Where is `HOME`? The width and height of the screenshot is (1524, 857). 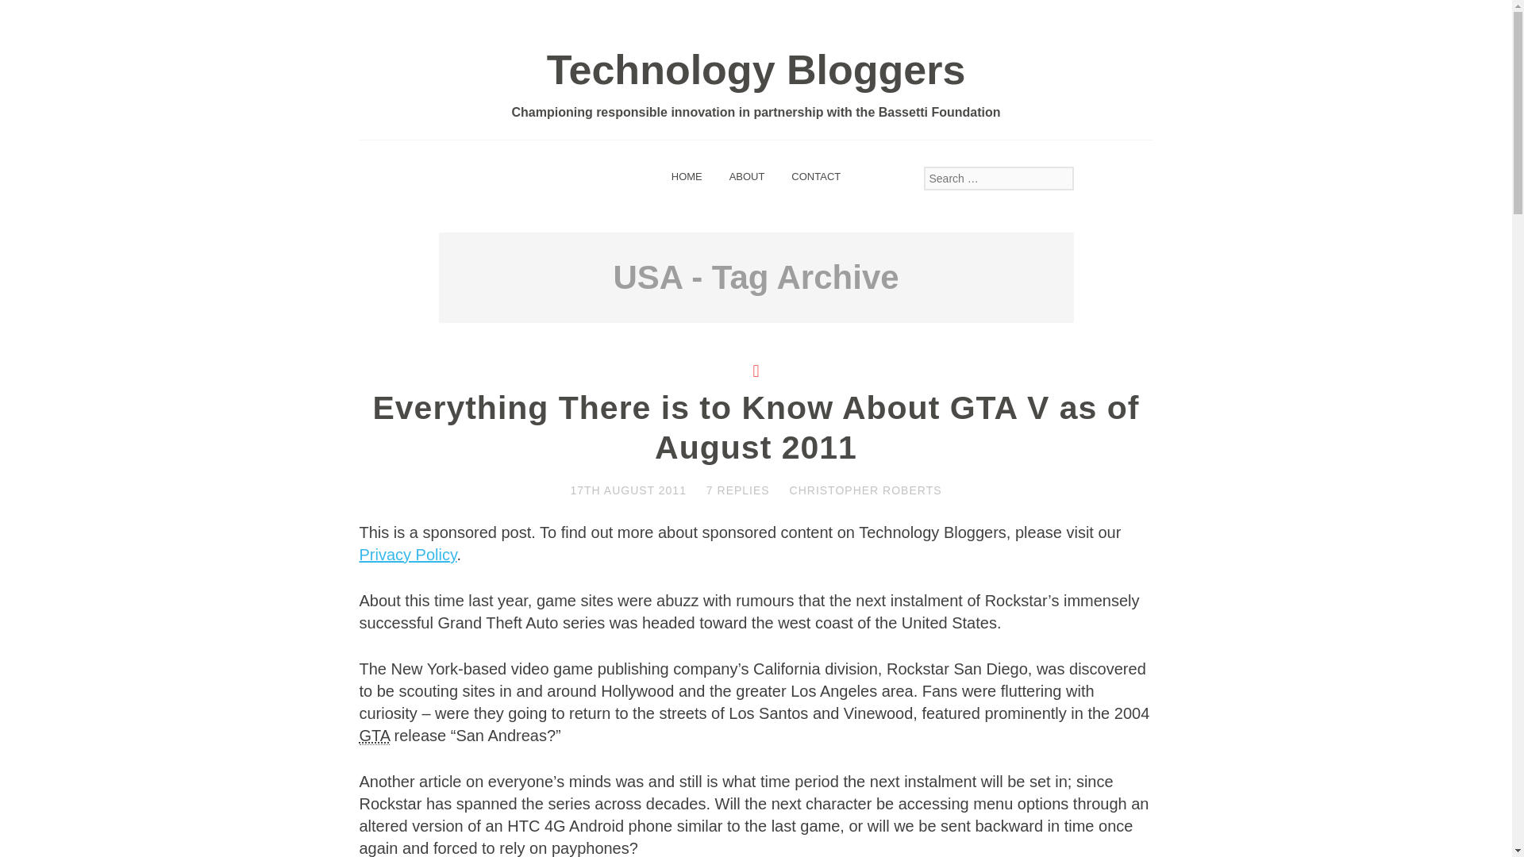 HOME is located at coordinates (687, 175).